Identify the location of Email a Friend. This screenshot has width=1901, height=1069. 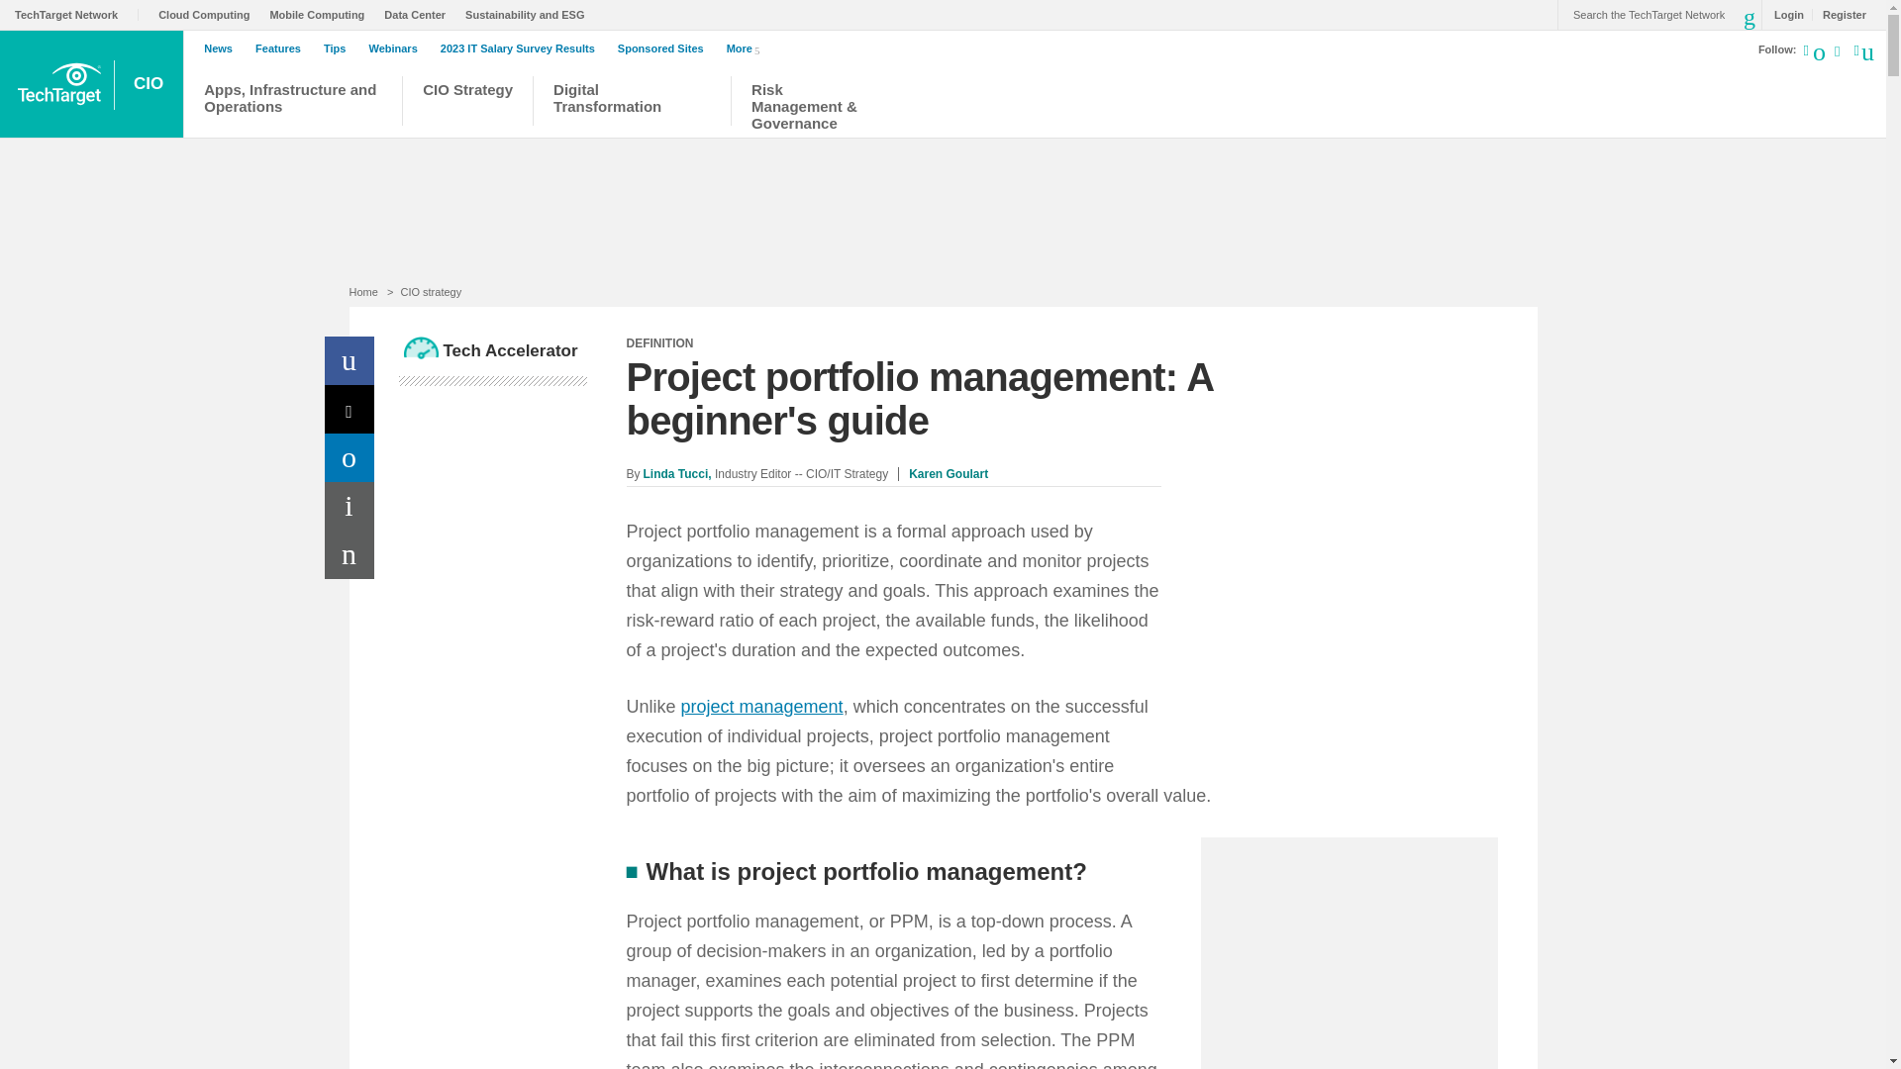
(350, 554).